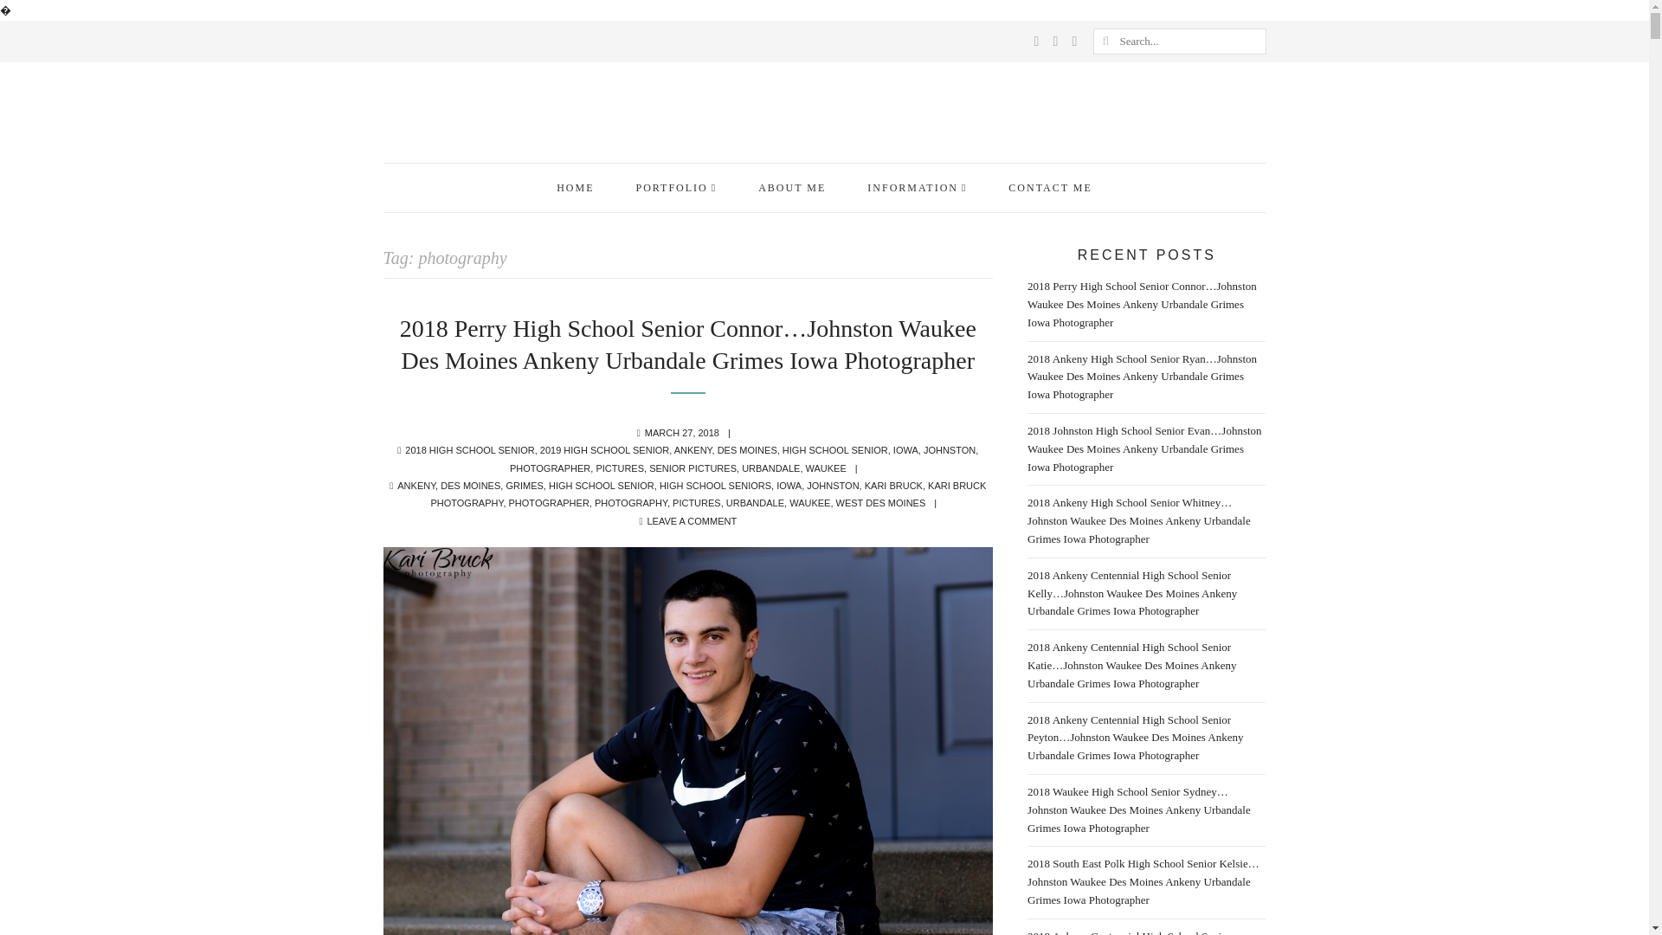  I want to click on HOME, so click(575, 187).